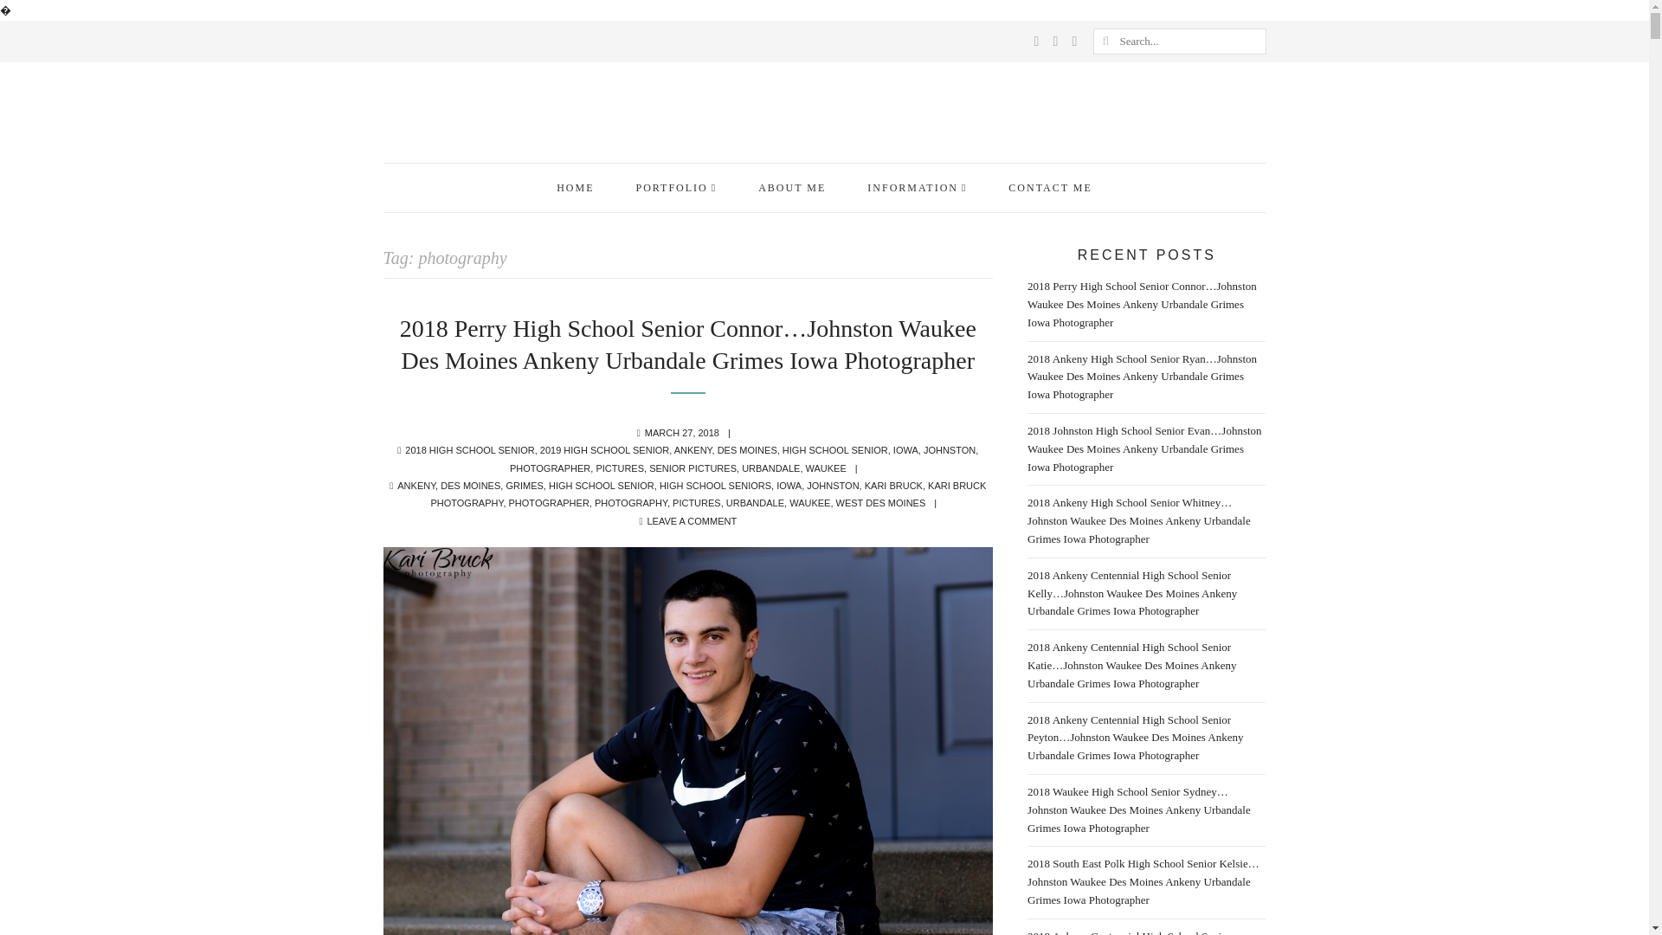  I want to click on HOME, so click(575, 187).